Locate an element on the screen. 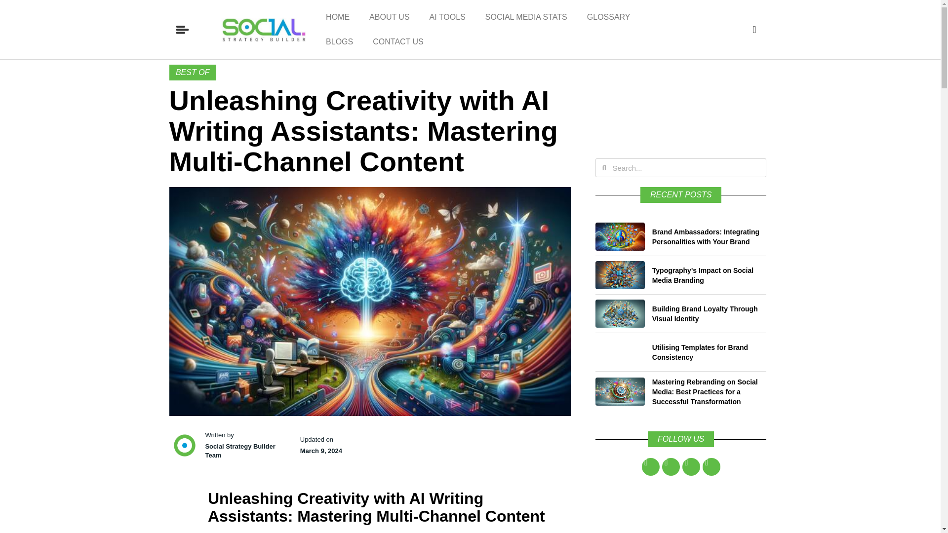 The width and height of the screenshot is (948, 533). HOME is located at coordinates (337, 17).